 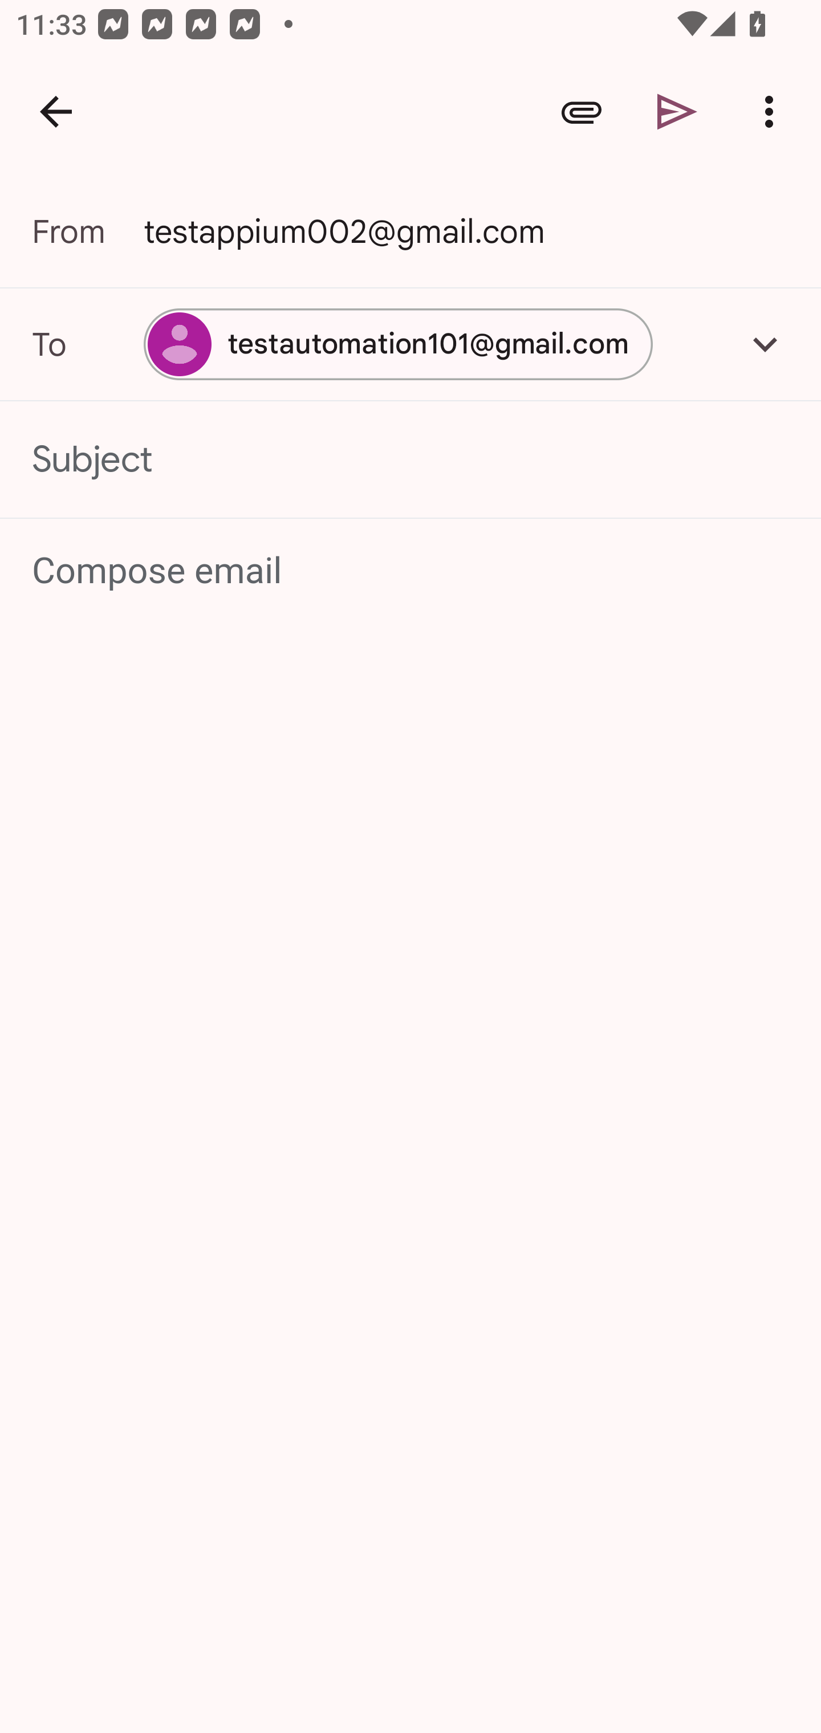 What do you see at coordinates (773, 112) in the screenshot?
I see `More options` at bounding box center [773, 112].